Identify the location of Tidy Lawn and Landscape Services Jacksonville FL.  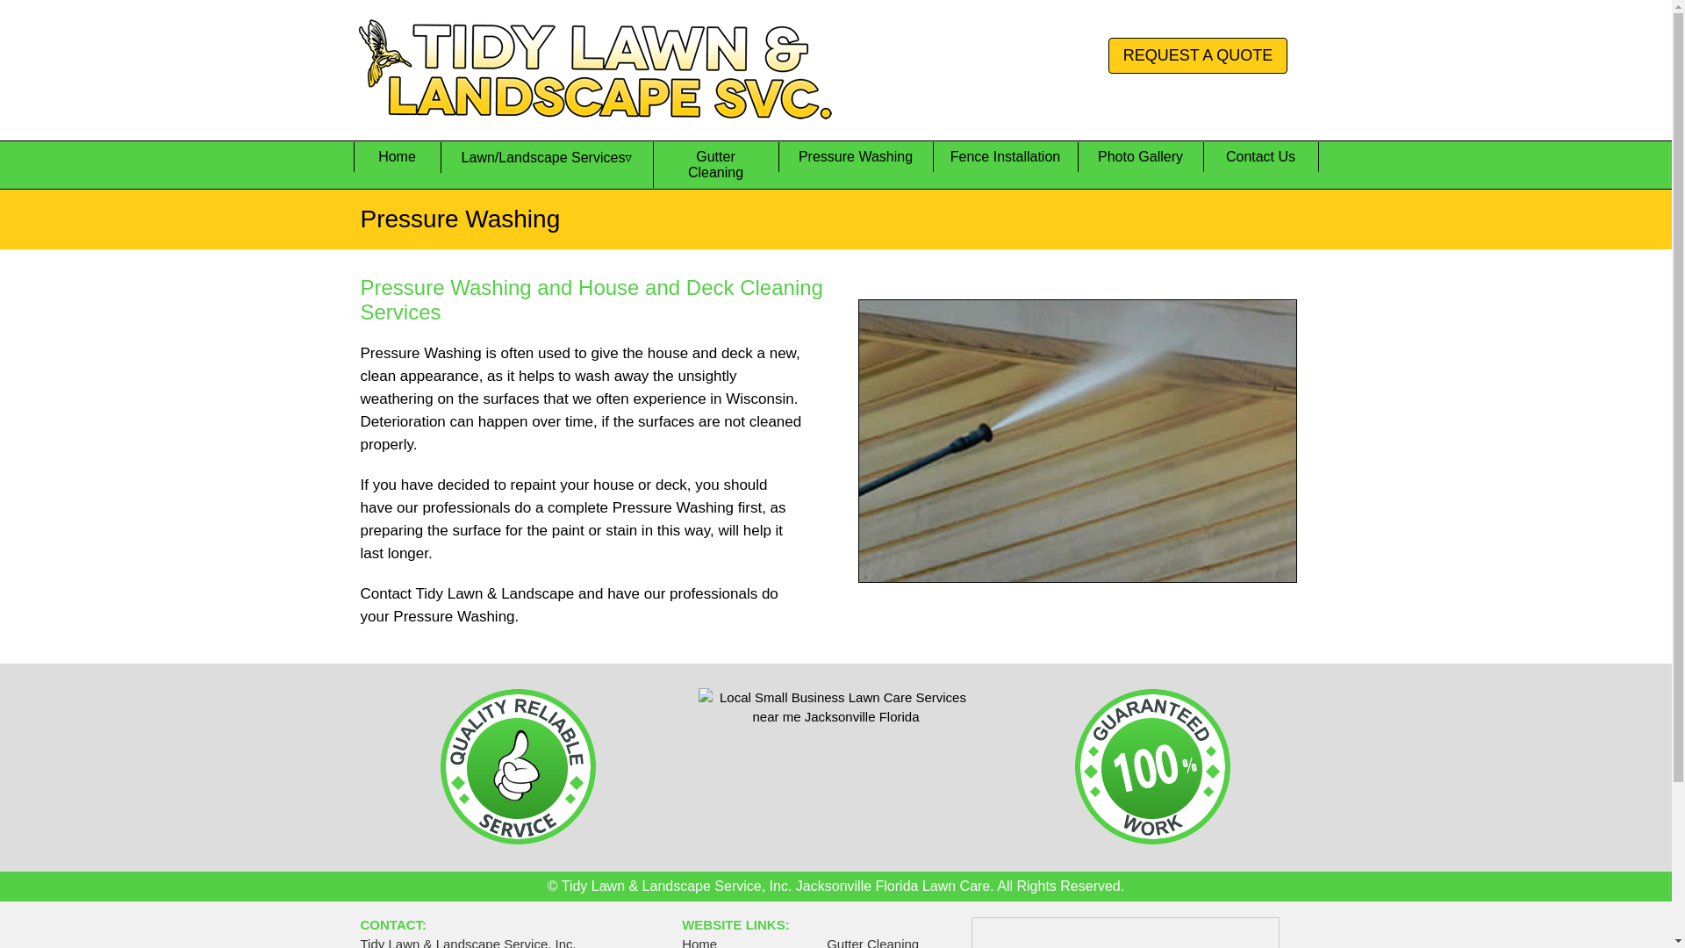
(396, 156).